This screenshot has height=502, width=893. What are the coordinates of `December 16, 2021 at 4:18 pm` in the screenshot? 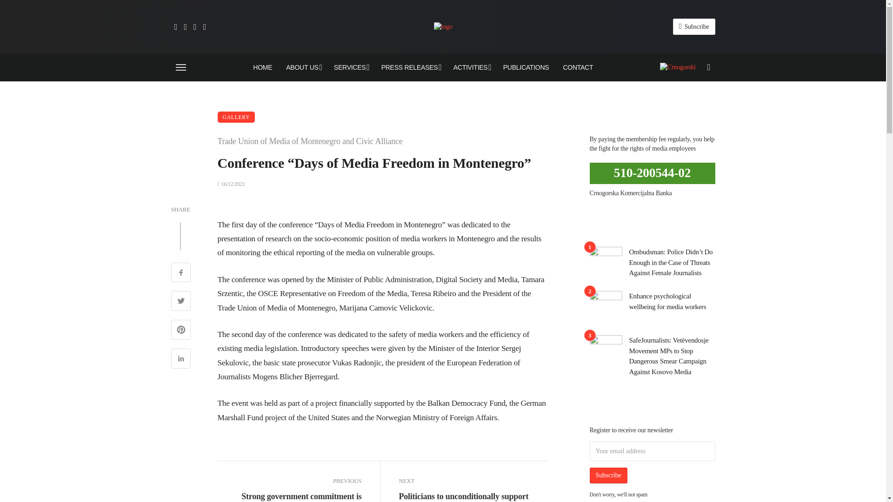 It's located at (232, 184).